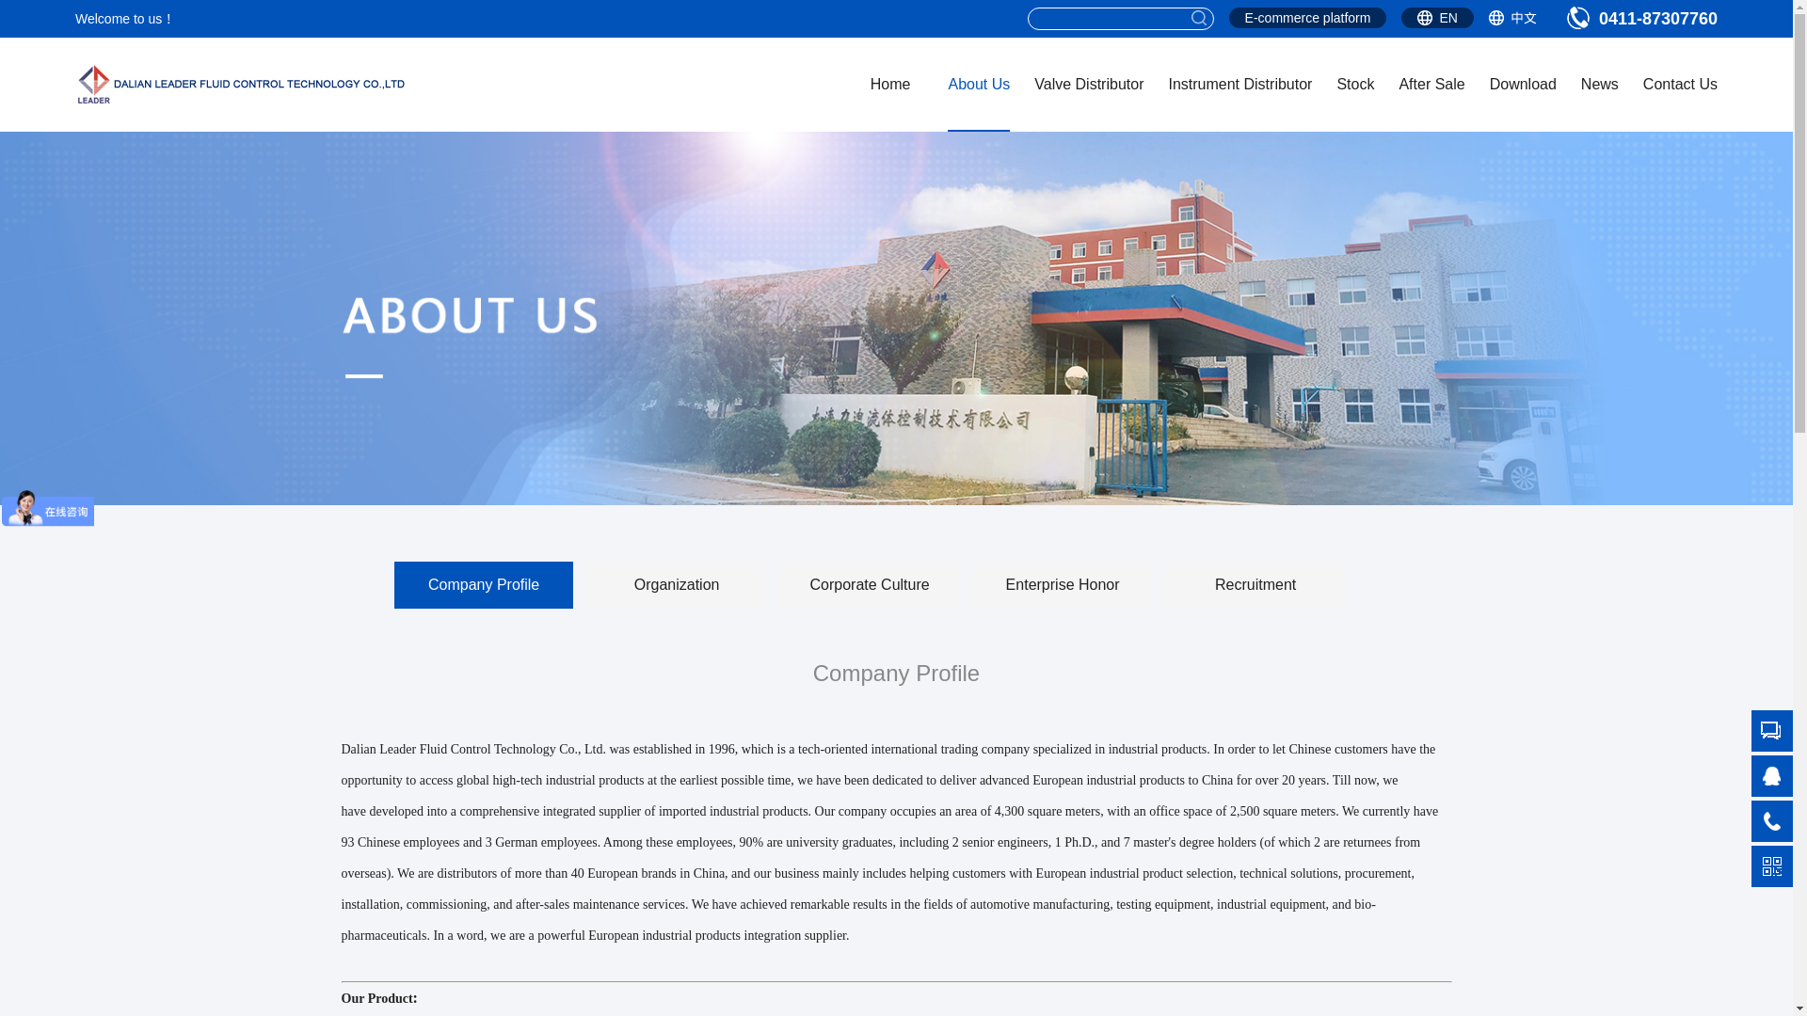 Image resolution: width=1807 pixels, height=1016 pixels. What do you see at coordinates (1239, 85) in the screenshot?
I see `Instrument Distributor` at bounding box center [1239, 85].